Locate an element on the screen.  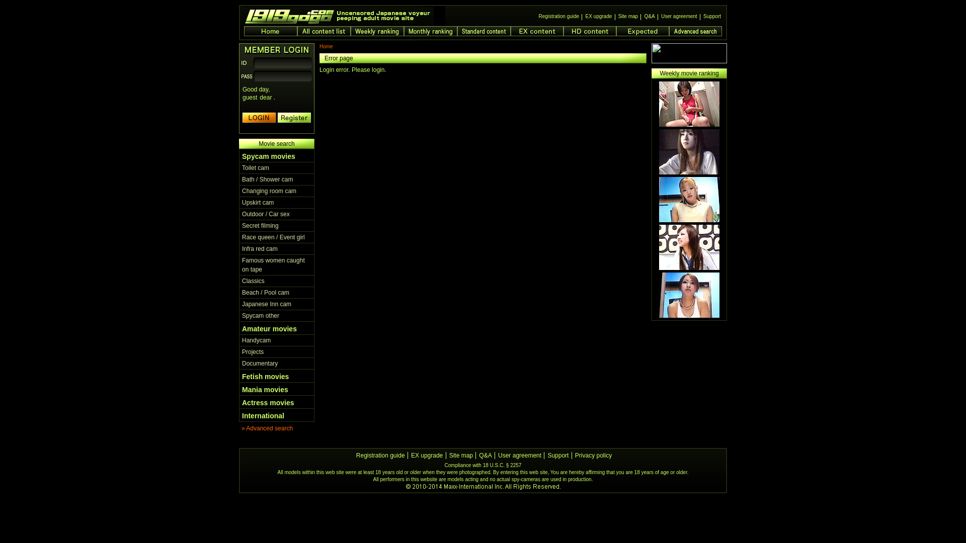
Infra red cam is located at coordinates (260, 249).